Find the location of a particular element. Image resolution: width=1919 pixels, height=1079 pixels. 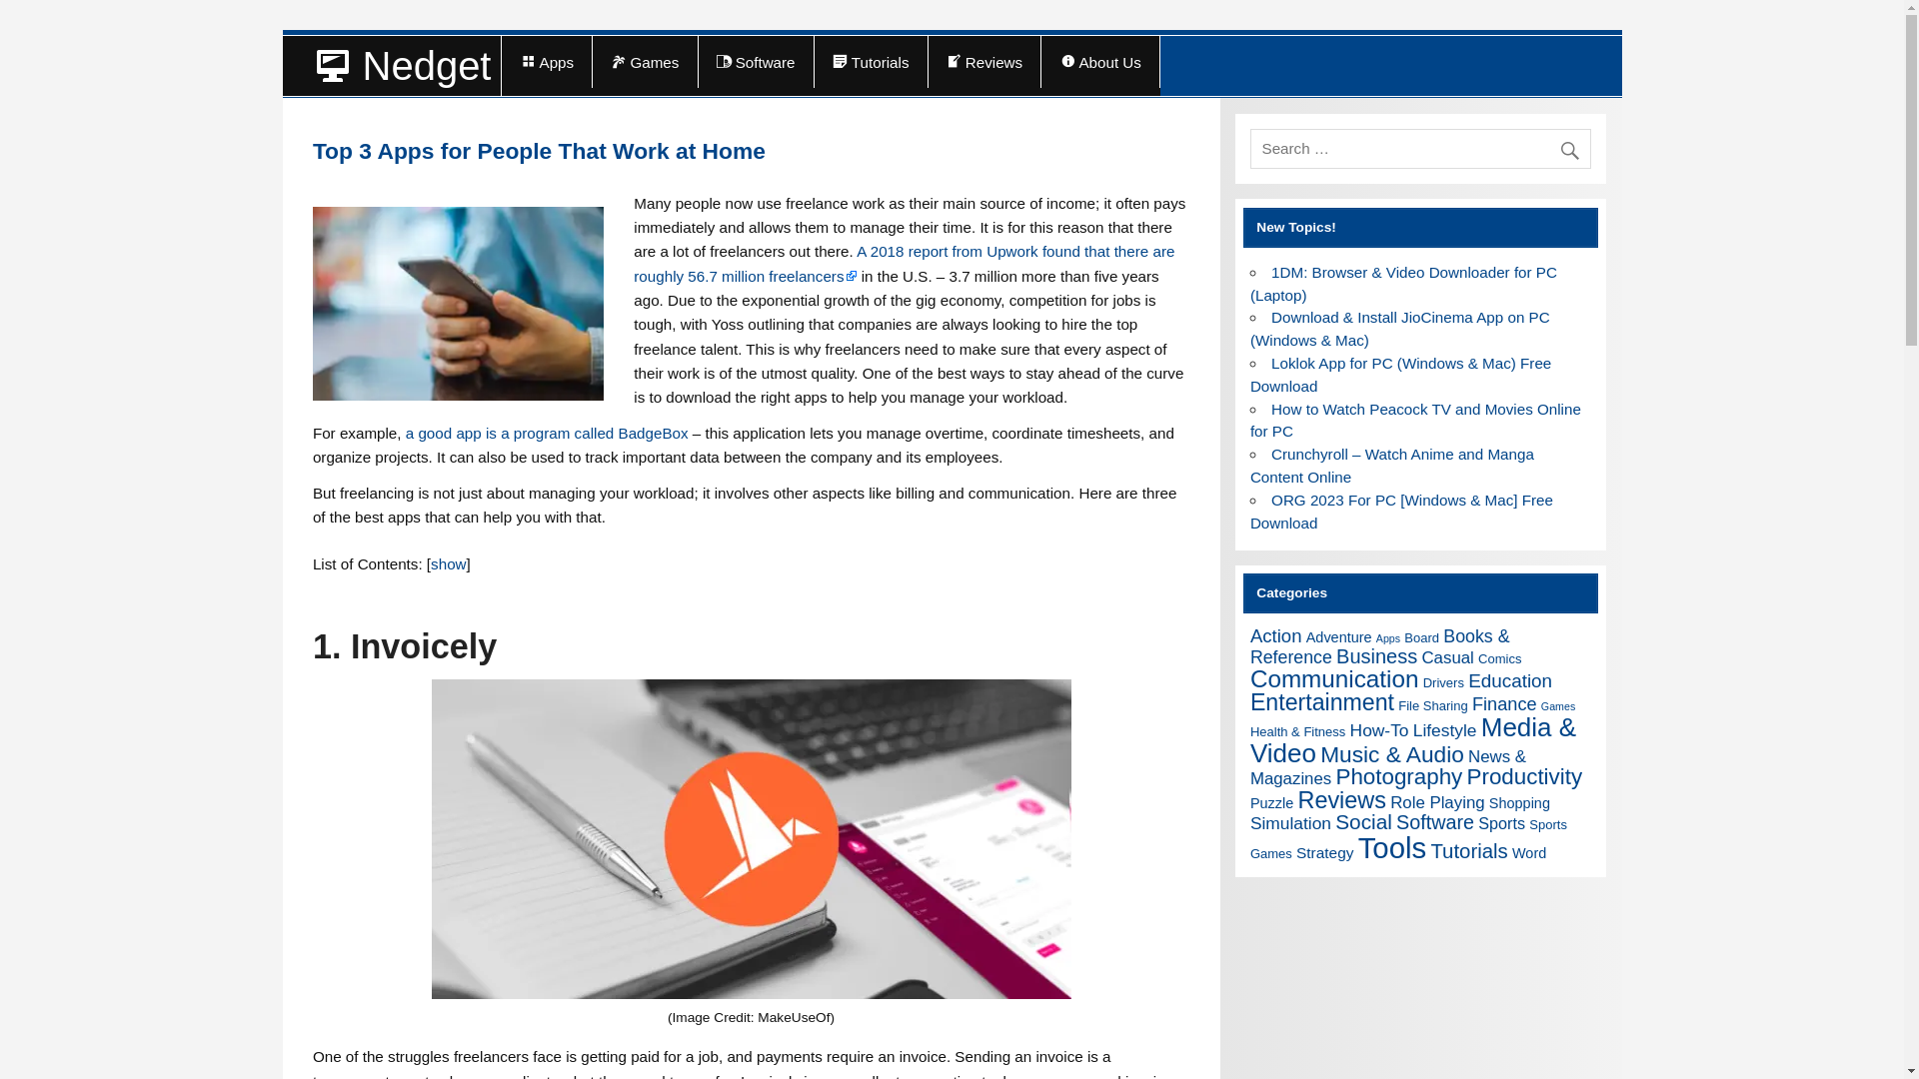

Tutorials is located at coordinates (870, 61).